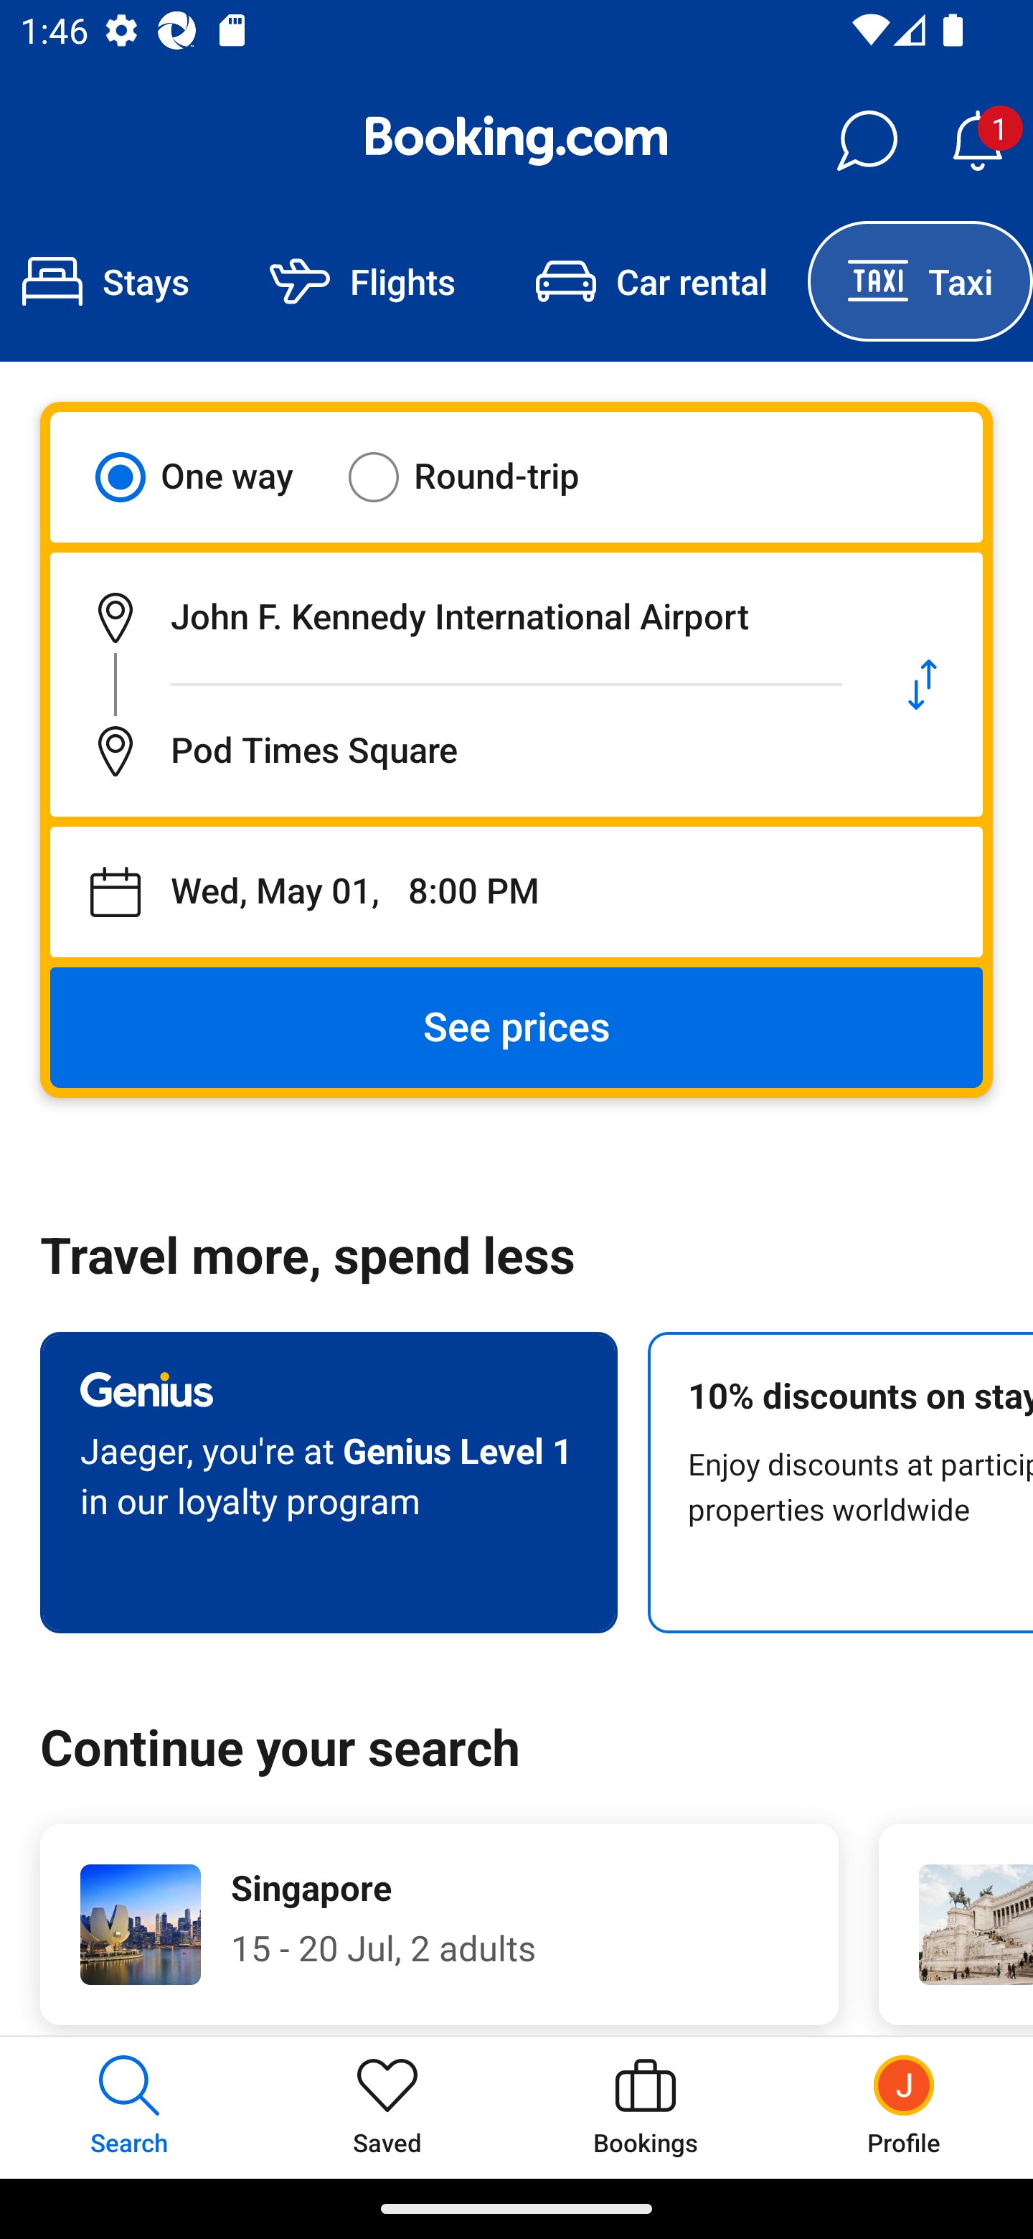  Describe the element at coordinates (651, 281) in the screenshot. I see `Car rental` at that location.